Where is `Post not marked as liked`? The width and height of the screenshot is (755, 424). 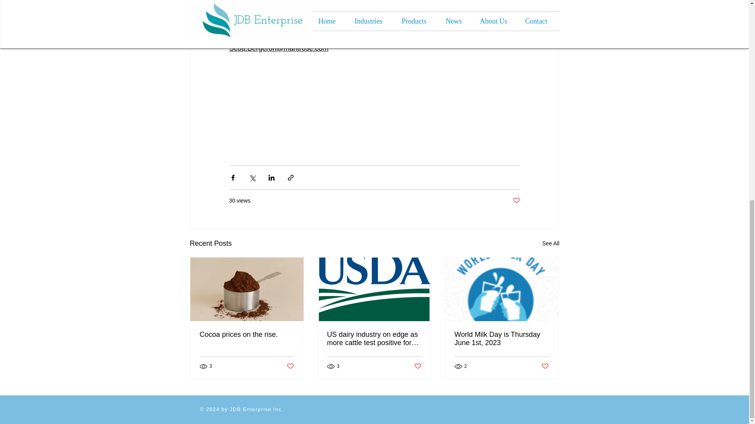 Post not marked as liked is located at coordinates (418, 366).